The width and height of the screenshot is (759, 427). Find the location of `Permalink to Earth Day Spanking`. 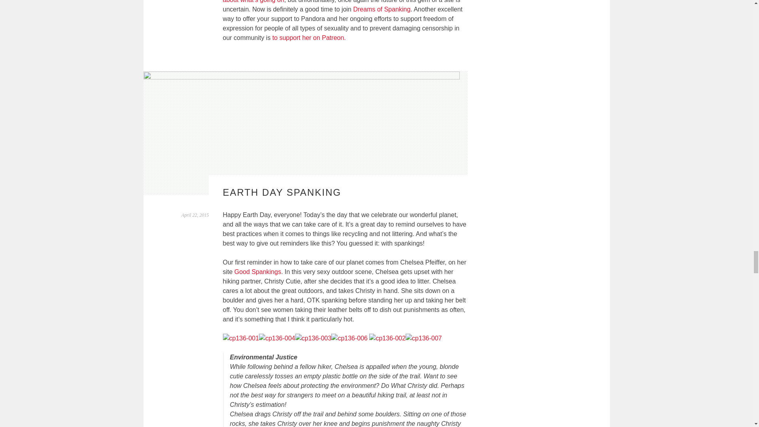

Permalink to Earth Day Spanking is located at coordinates (195, 215).